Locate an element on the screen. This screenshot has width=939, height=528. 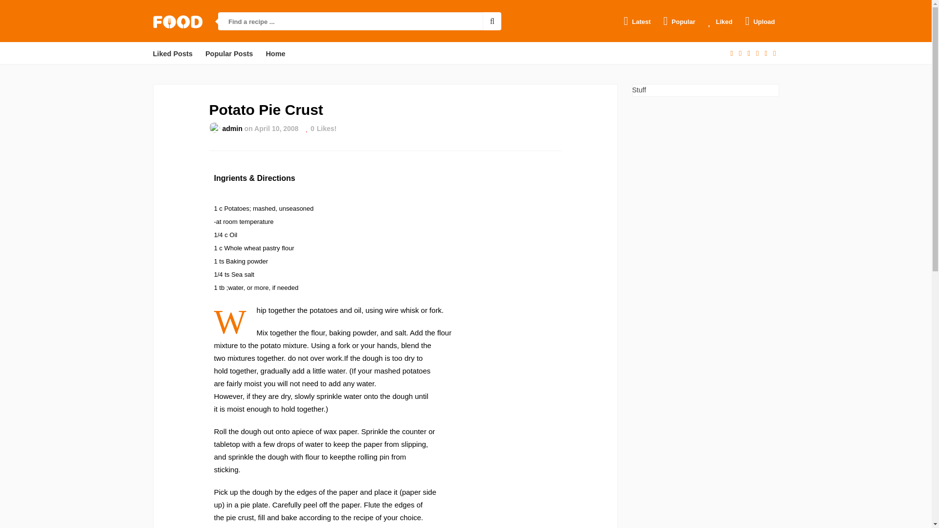
Liked Posts is located at coordinates (172, 53).